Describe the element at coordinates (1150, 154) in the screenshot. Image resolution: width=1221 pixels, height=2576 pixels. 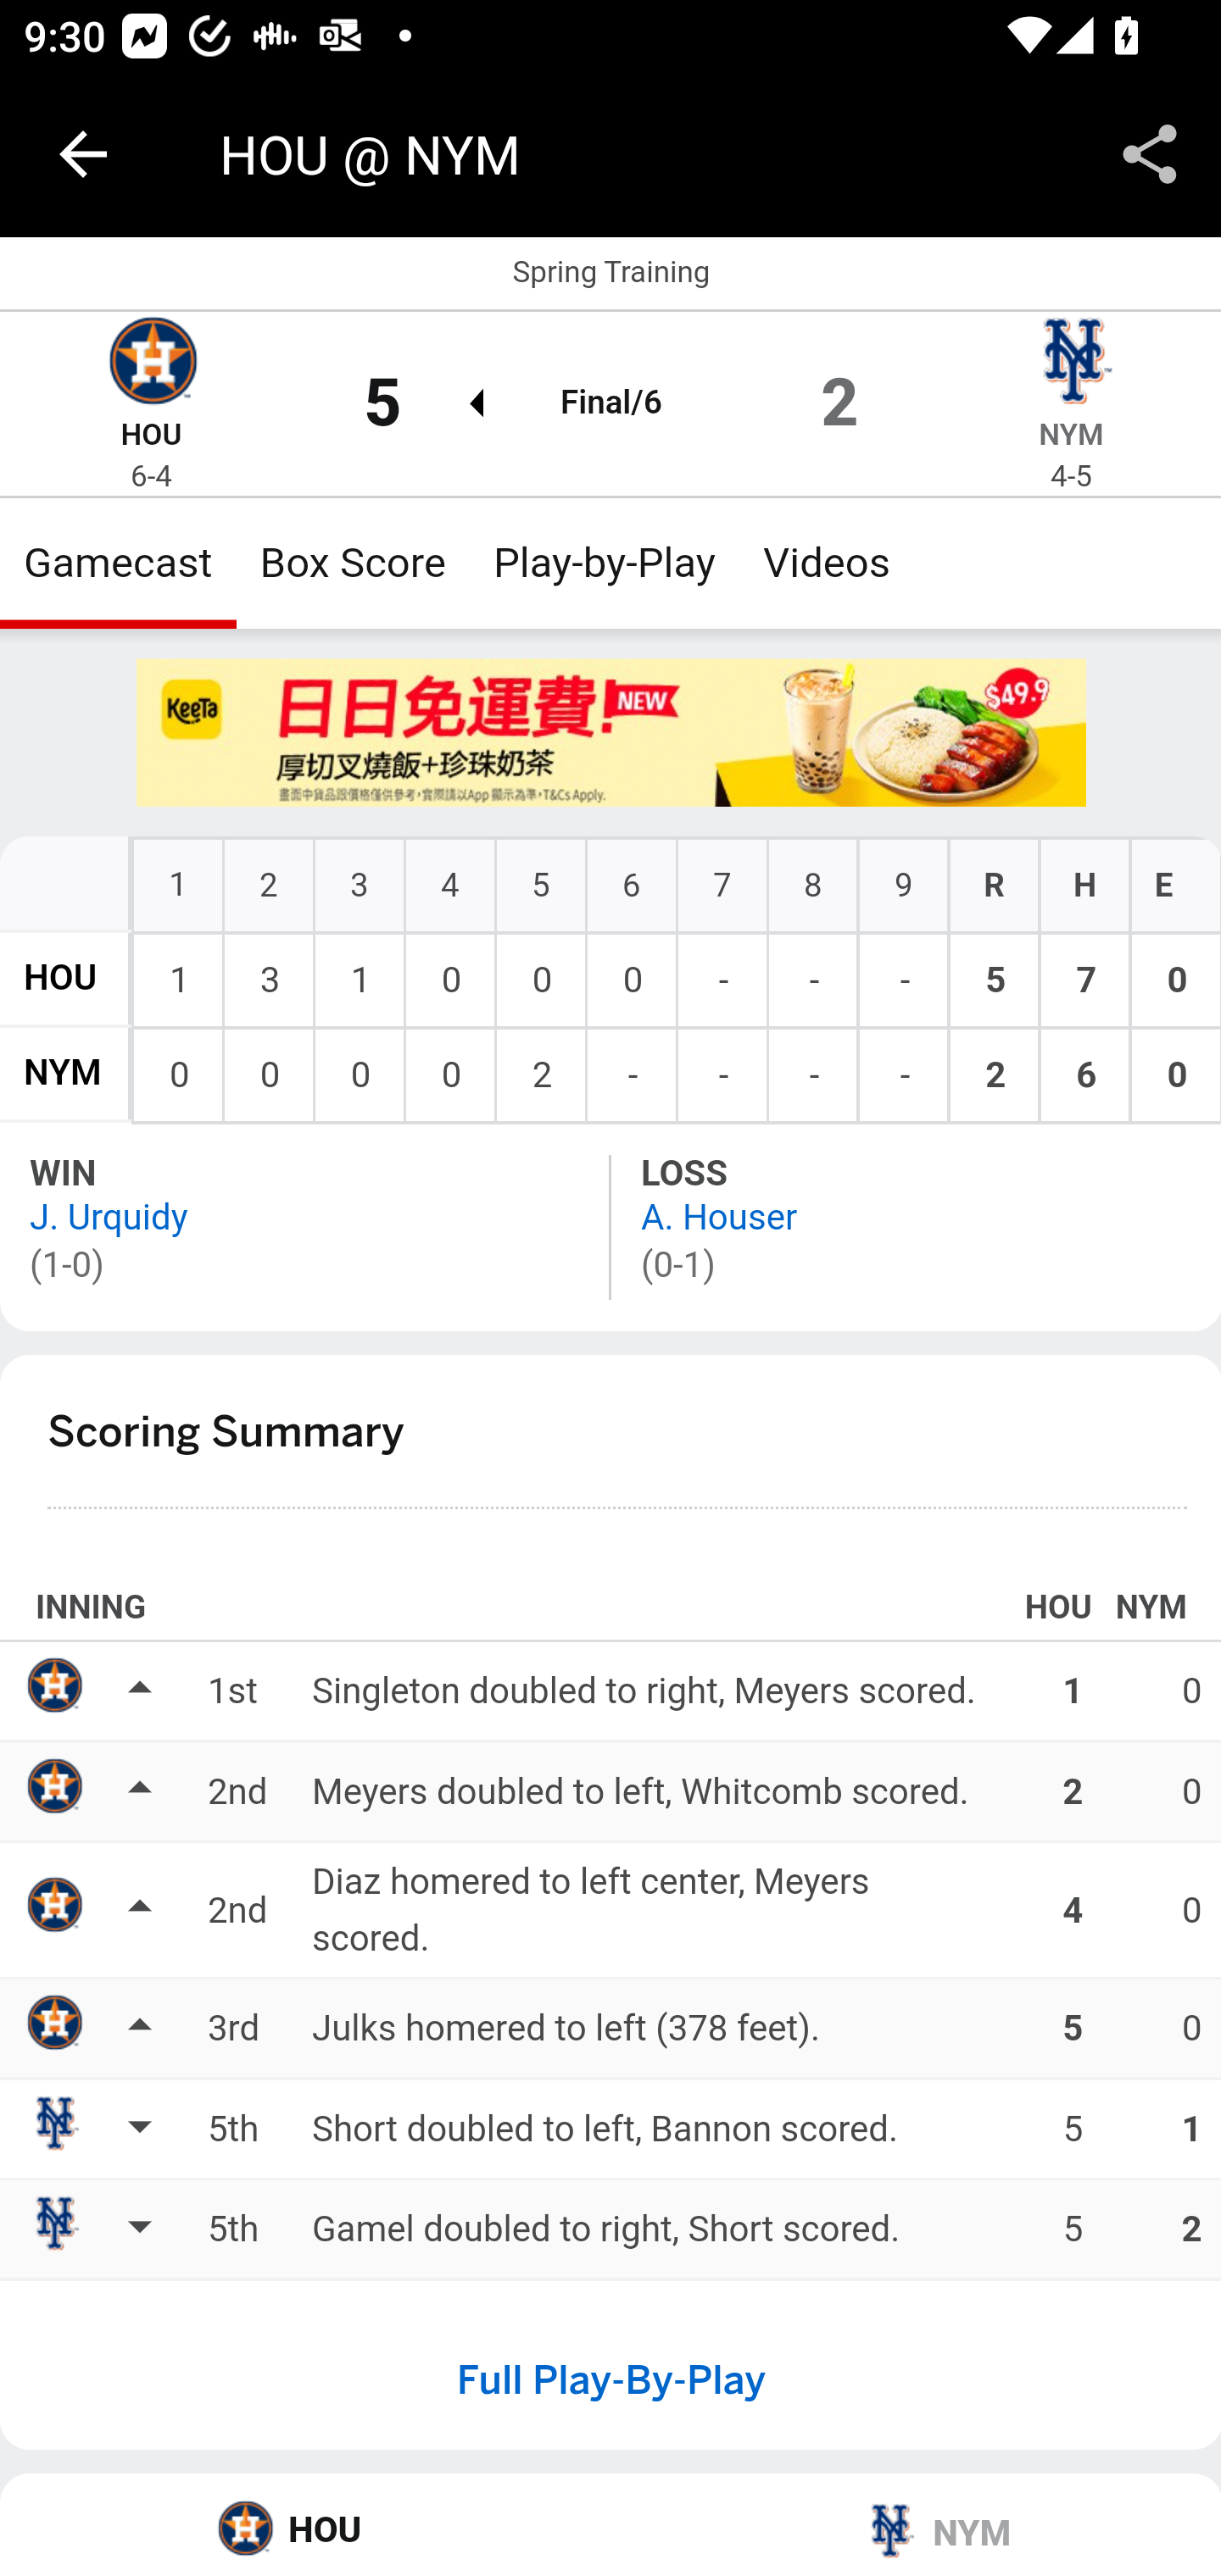
I see `Share` at that location.